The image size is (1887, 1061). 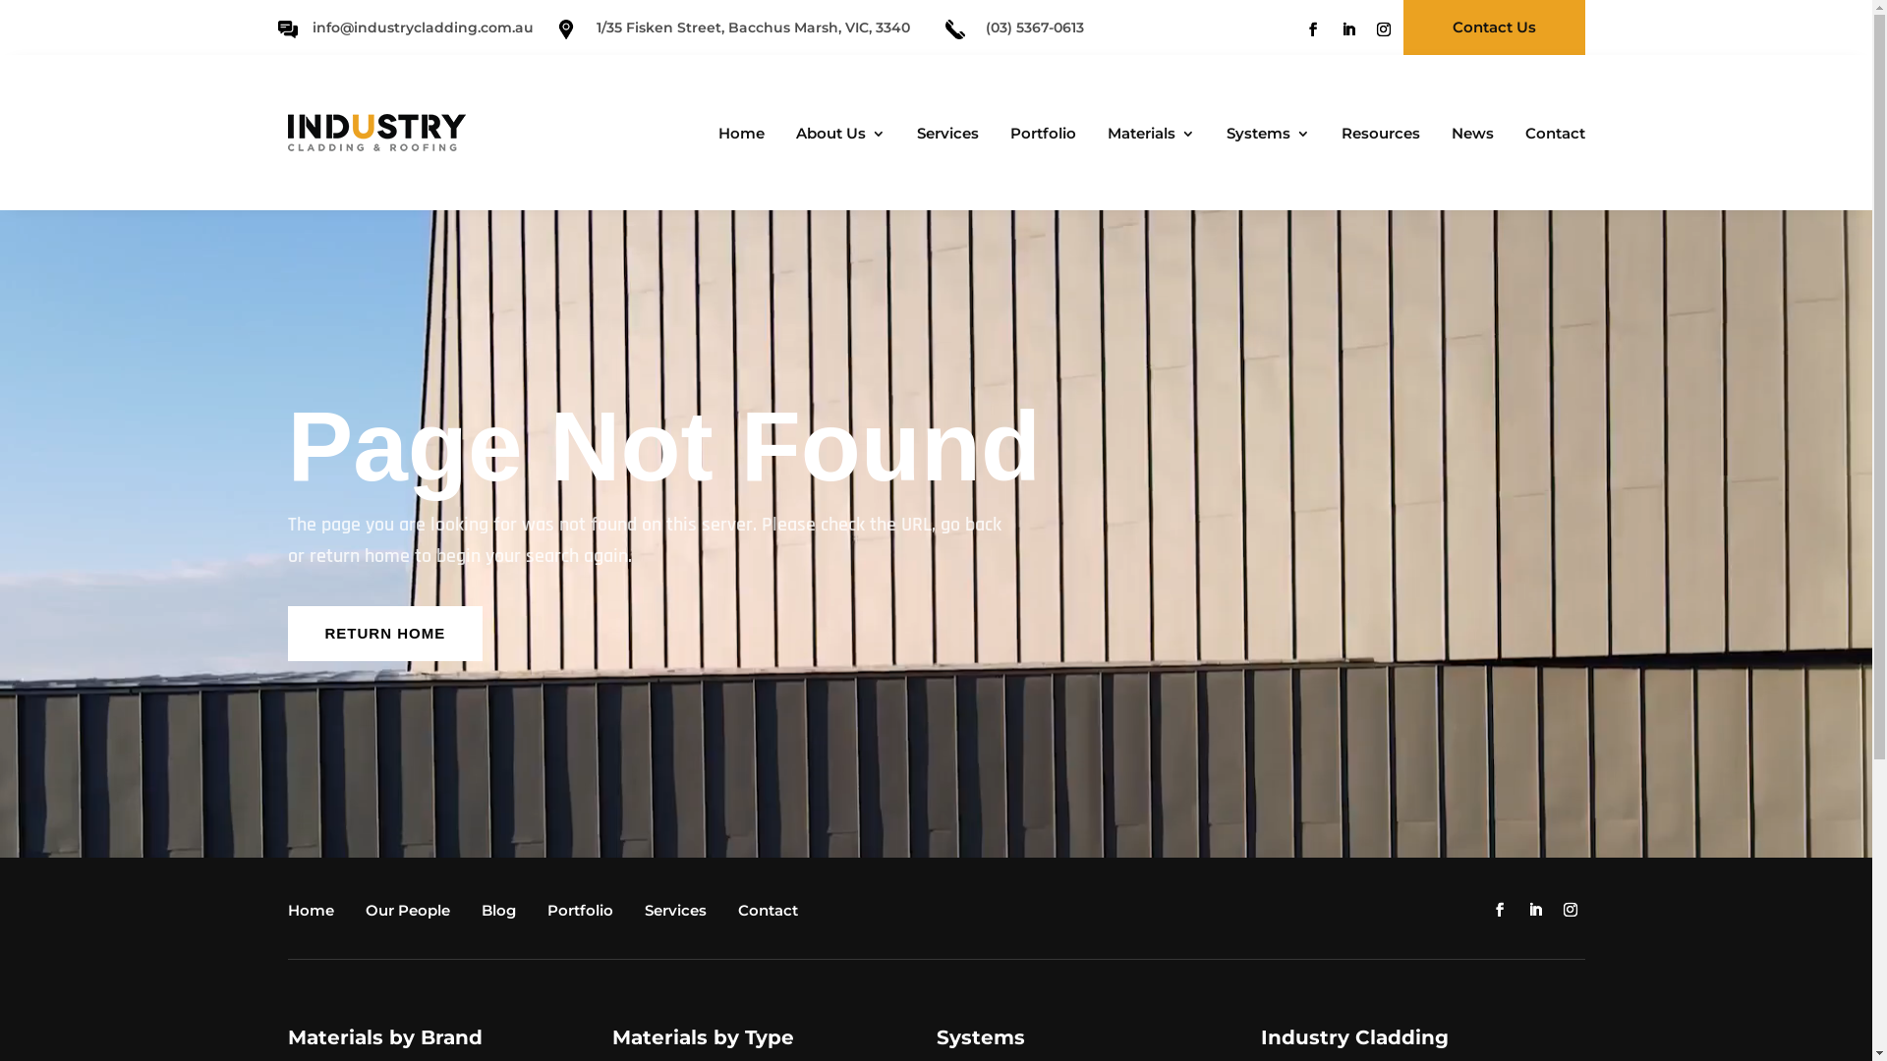 What do you see at coordinates (375, 133) in the screenshot?
I see `Logo-Home-Transparent-181` at bounding box center [375, 133].